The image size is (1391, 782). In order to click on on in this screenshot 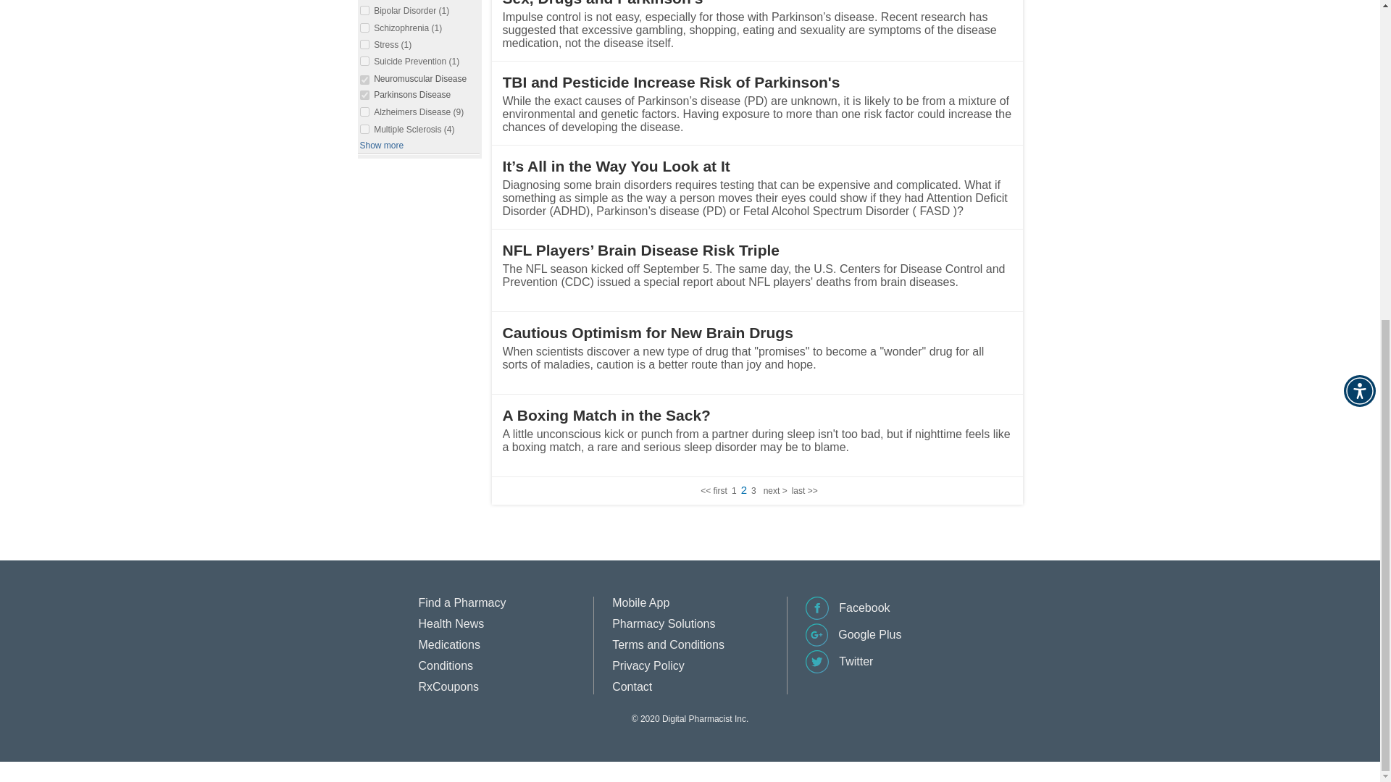, I will do `click(364, 10)`.